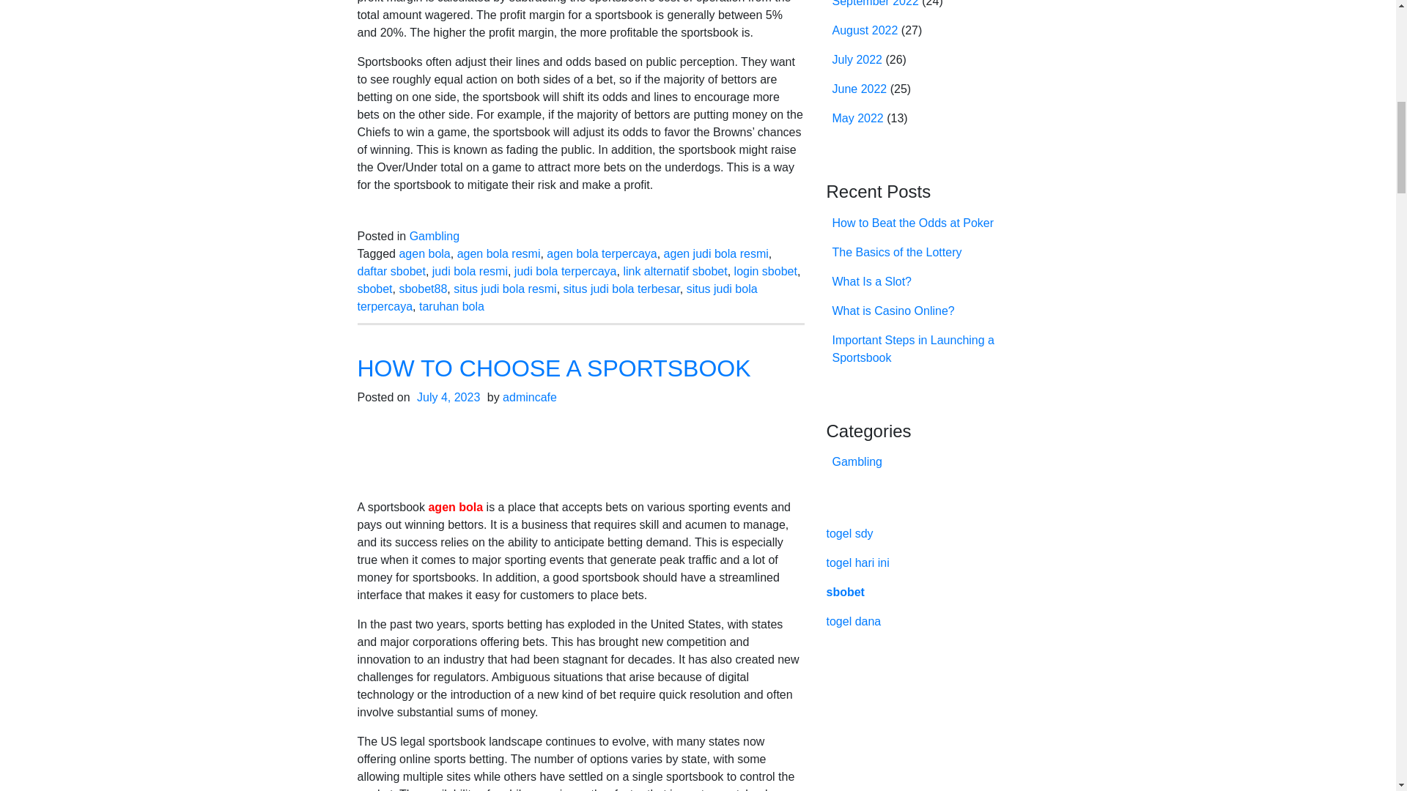 This screenshot has height=791, width=1407. Describe the element at coordinates (766, 271) in the screenshot. I see `login sbobet` at that location.